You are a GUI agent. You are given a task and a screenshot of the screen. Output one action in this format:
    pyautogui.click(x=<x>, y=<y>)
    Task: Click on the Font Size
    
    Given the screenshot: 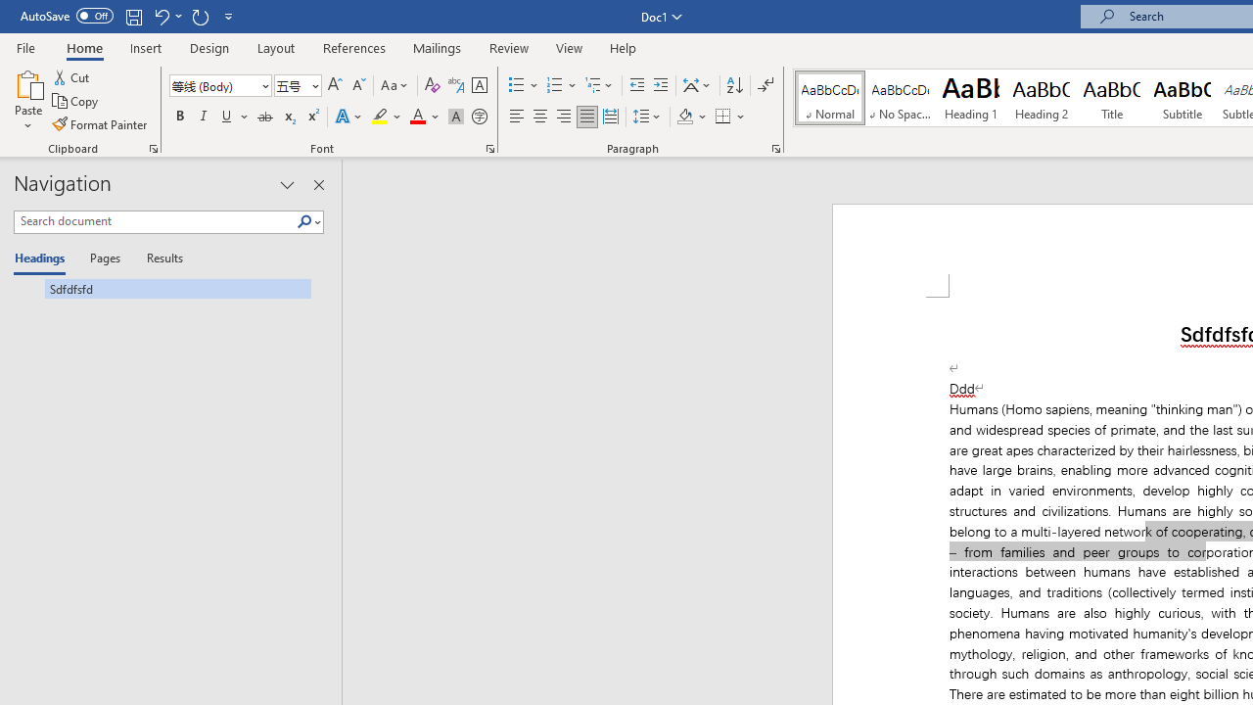 What is the action you would take?
    pyautogui.click(x=292, y=85)
    